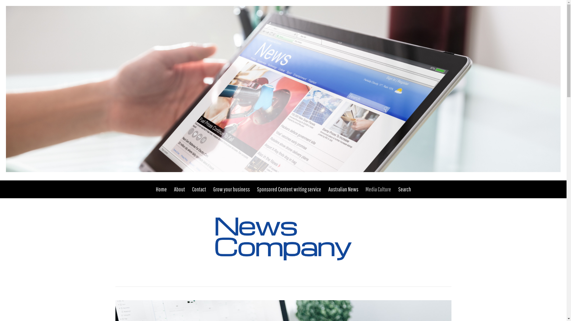 Image resolution: width=571 pixels, height=321 pixels. I want to click on Grow your business, so click(231, 189).